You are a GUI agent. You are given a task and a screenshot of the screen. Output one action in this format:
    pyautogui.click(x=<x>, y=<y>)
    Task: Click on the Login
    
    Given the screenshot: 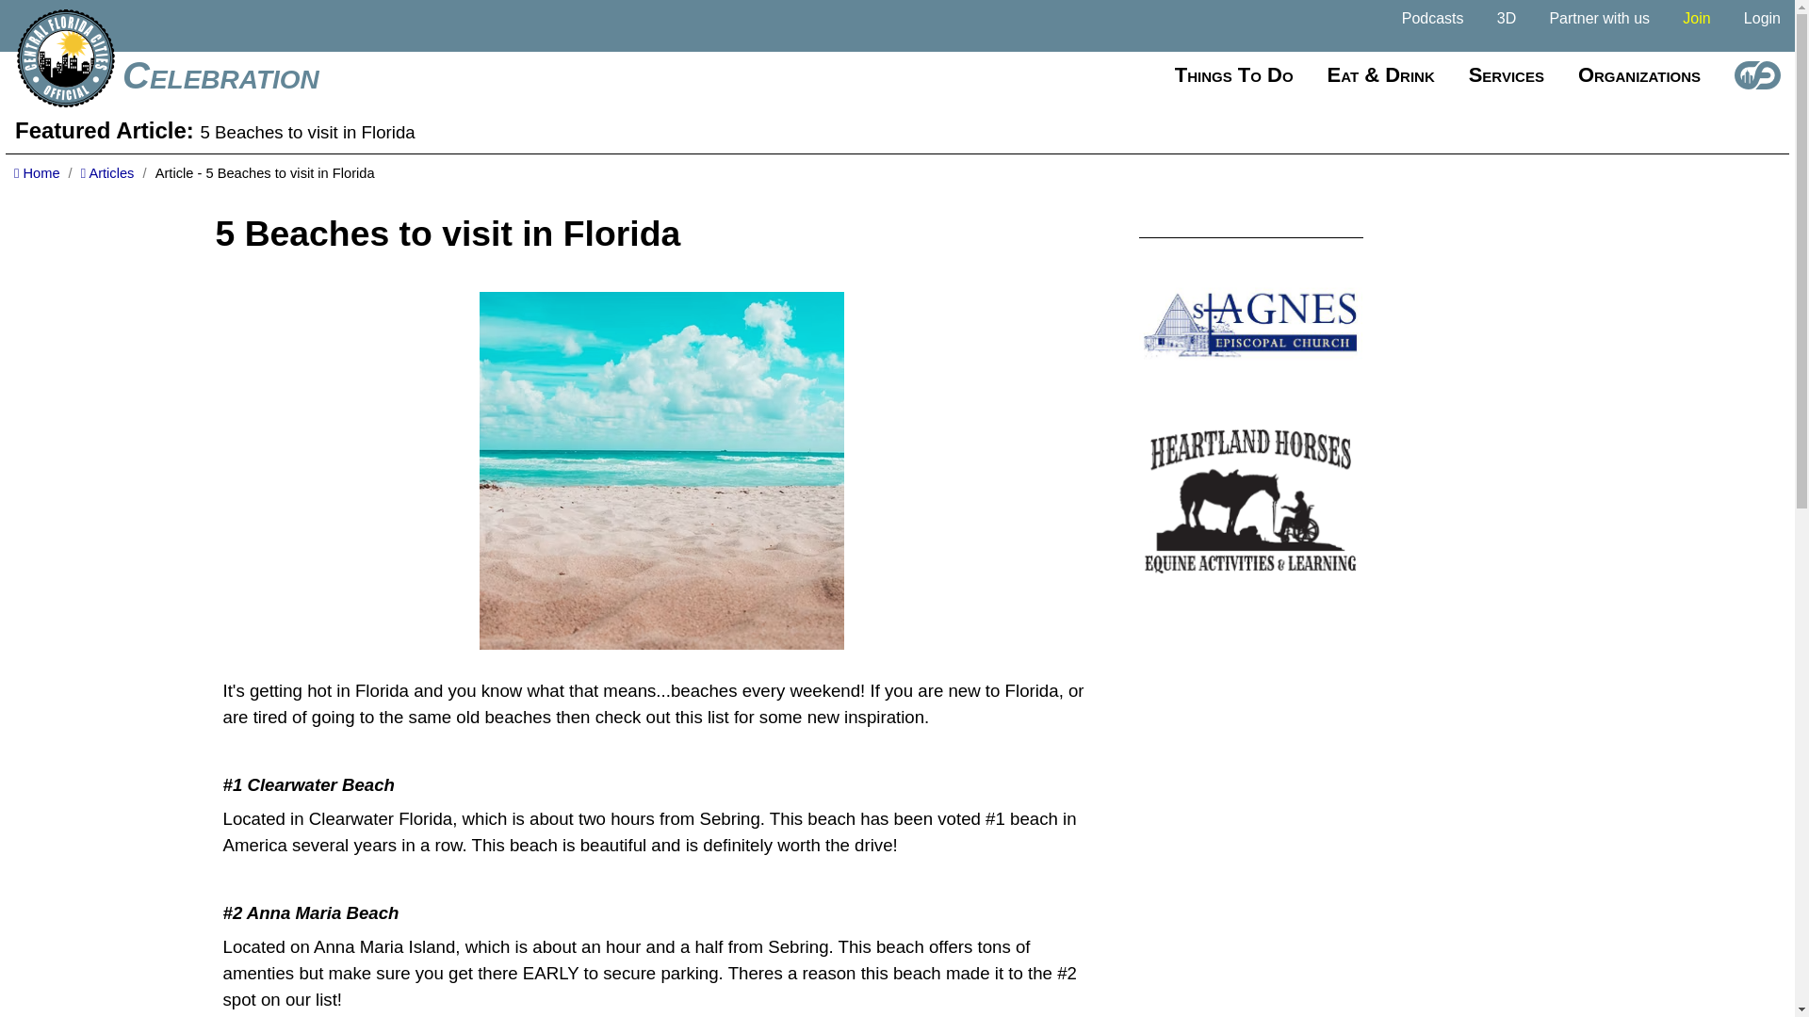 What is the action you would take?
    pyautogui.click(x=1762, y=19)
    